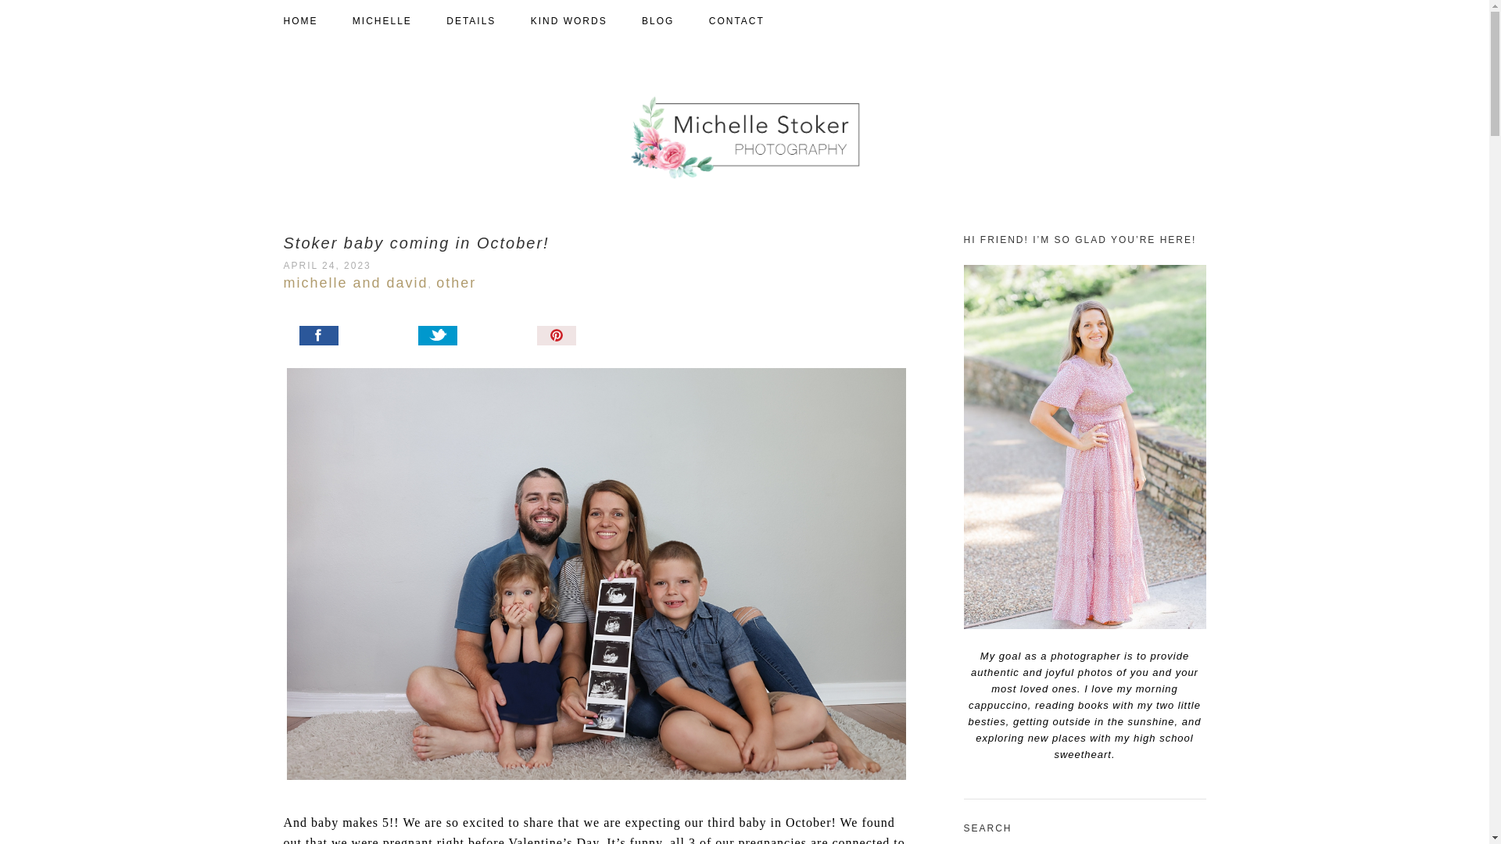  Describe the element at coordinates (585, 21) in the screenshot. I see `KIND WORDS` at that location.